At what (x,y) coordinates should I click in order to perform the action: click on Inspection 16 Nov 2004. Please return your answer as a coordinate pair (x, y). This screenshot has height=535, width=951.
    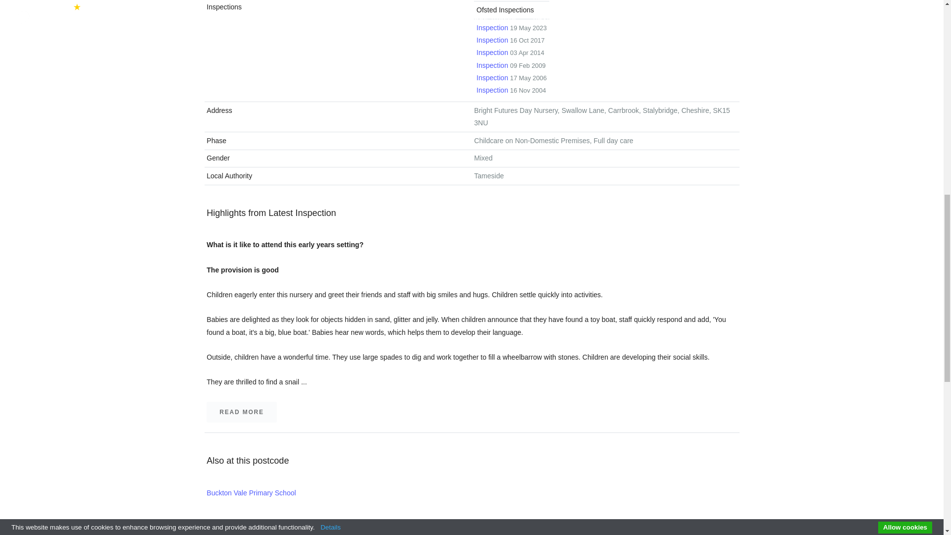
    Looking at the image, I should click on (569, 533).